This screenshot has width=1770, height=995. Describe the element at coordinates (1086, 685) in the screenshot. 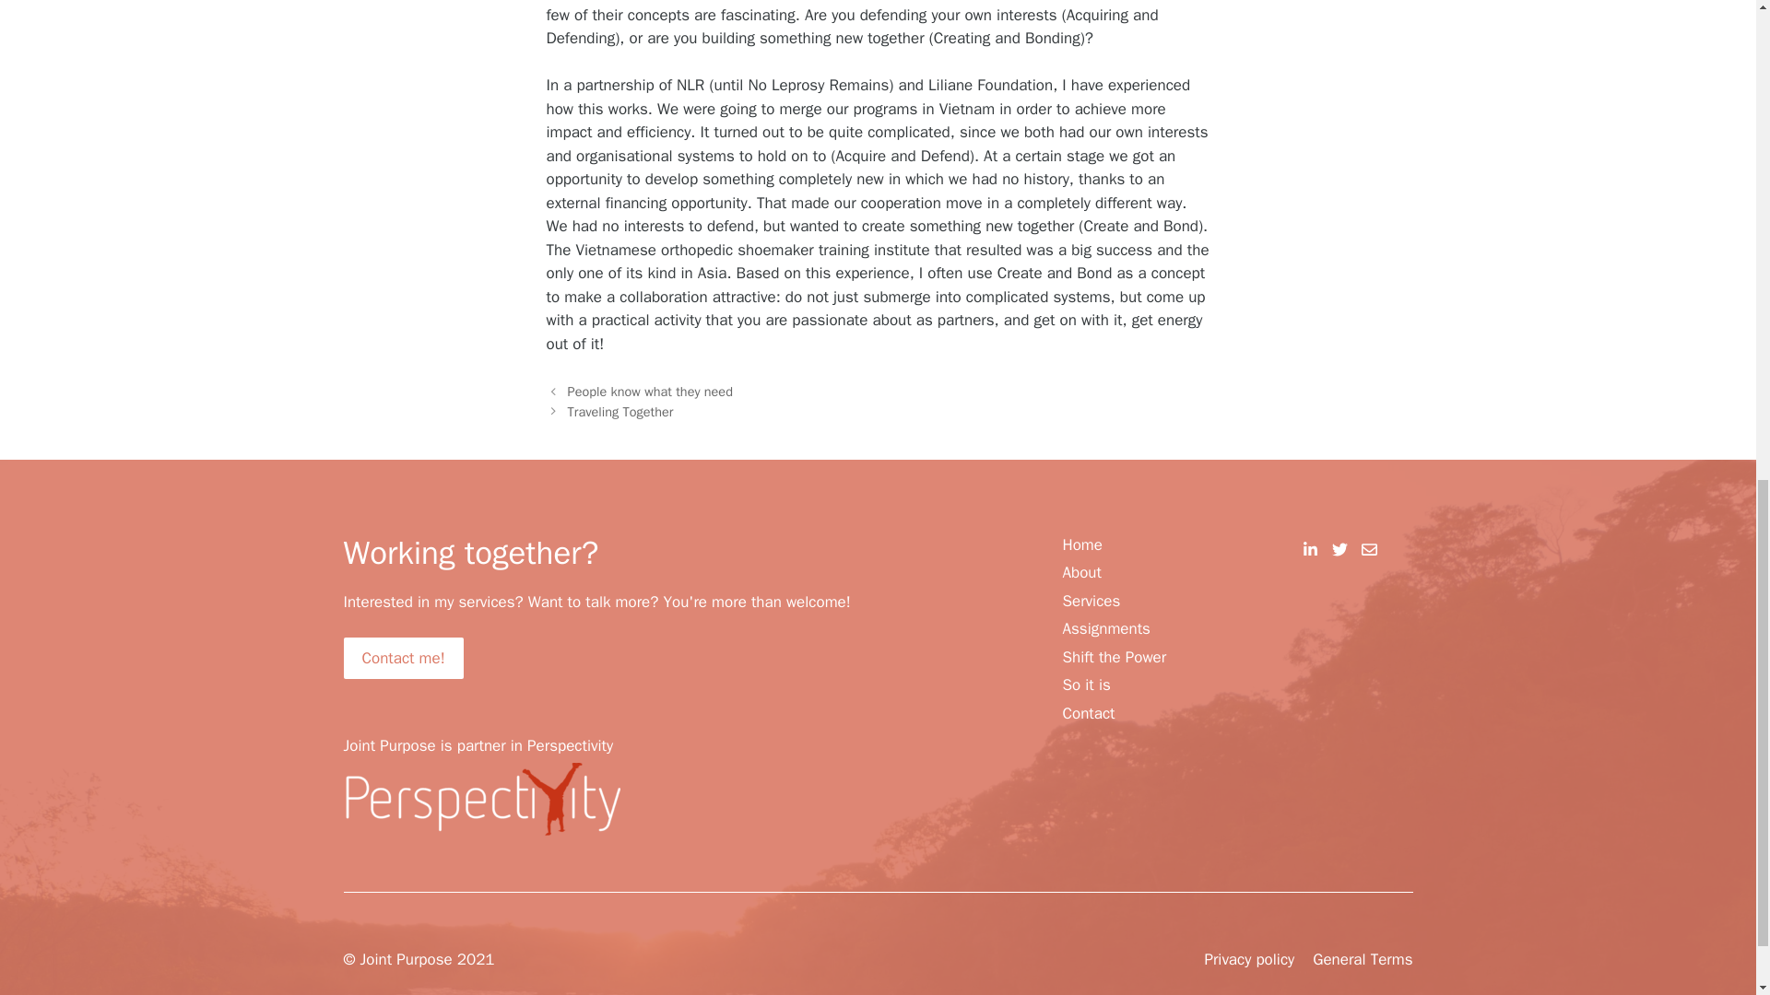

I see `So it is` at that location.